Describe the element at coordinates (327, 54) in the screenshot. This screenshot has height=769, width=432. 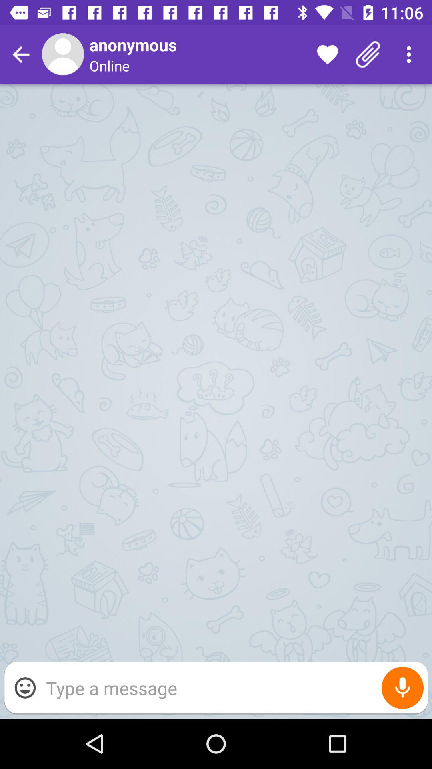
I see `open item next to the anonymous icon` at that location.